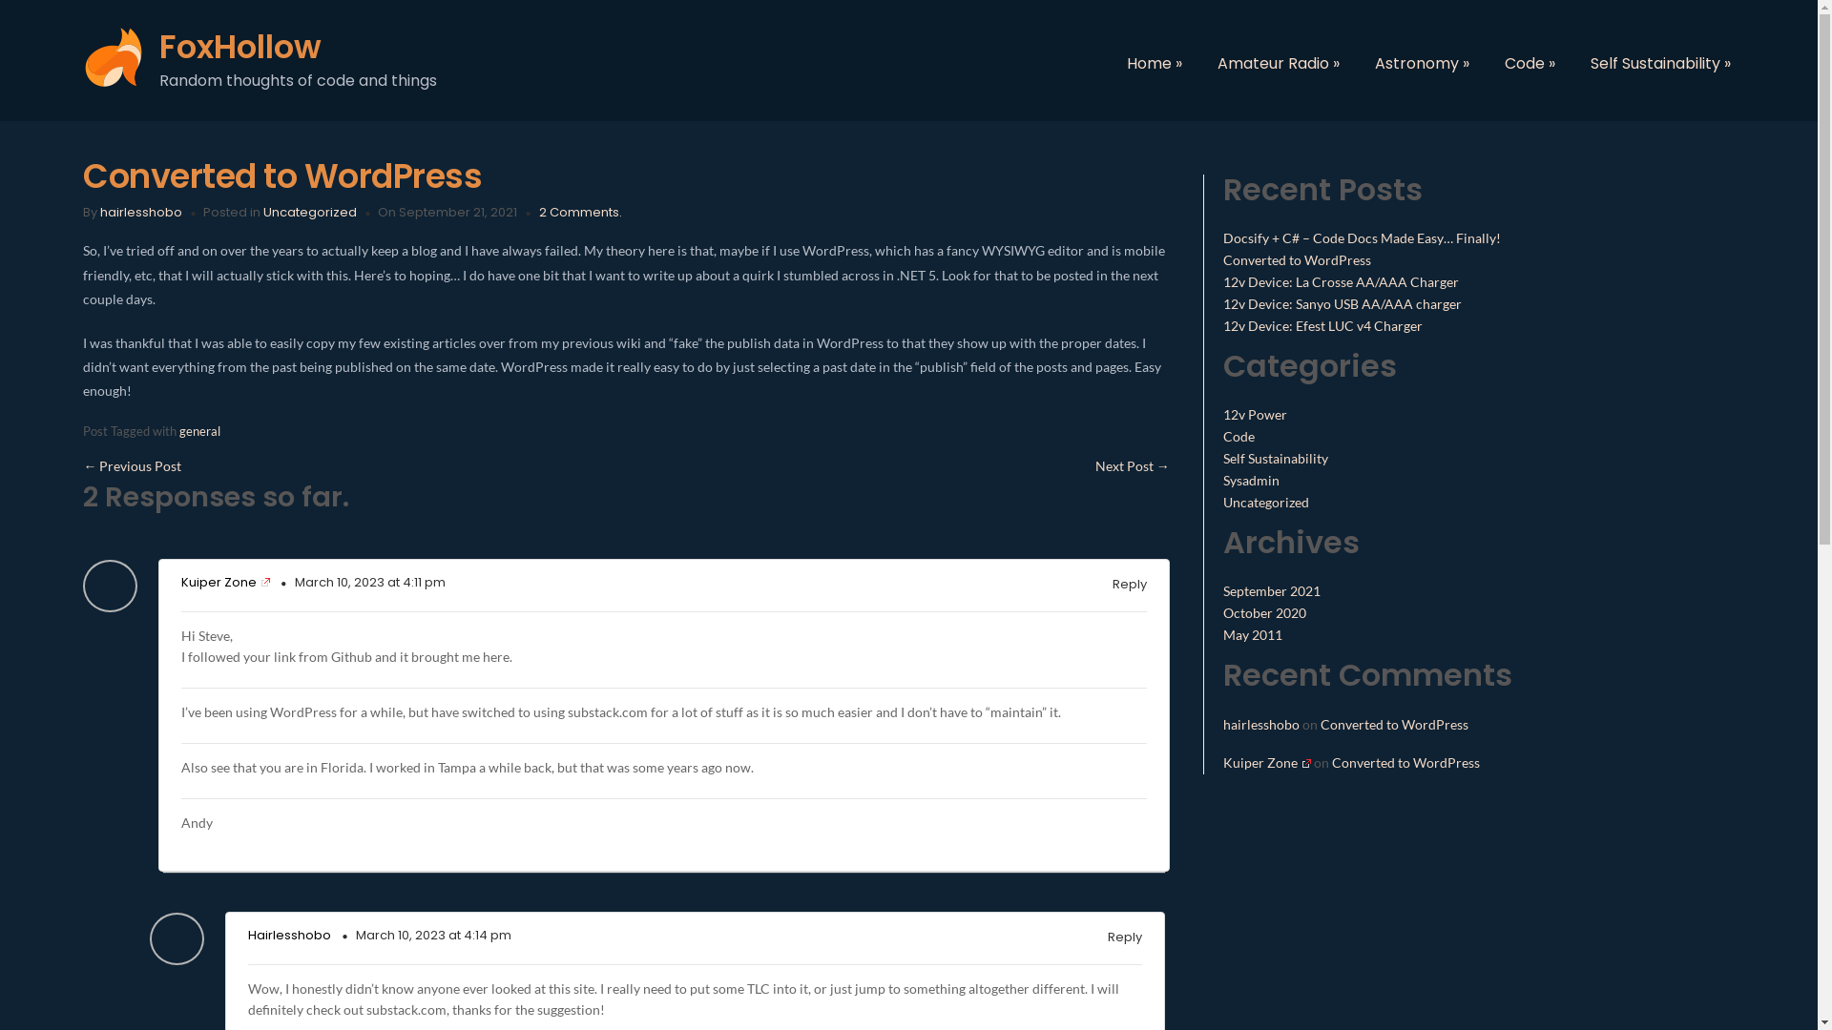 The height and width of the screenshot is (1030, 1832). What do you see at coordinates (1125, 937) in the screenshot?
I see `Reply` at bounding box center [1125, 937].